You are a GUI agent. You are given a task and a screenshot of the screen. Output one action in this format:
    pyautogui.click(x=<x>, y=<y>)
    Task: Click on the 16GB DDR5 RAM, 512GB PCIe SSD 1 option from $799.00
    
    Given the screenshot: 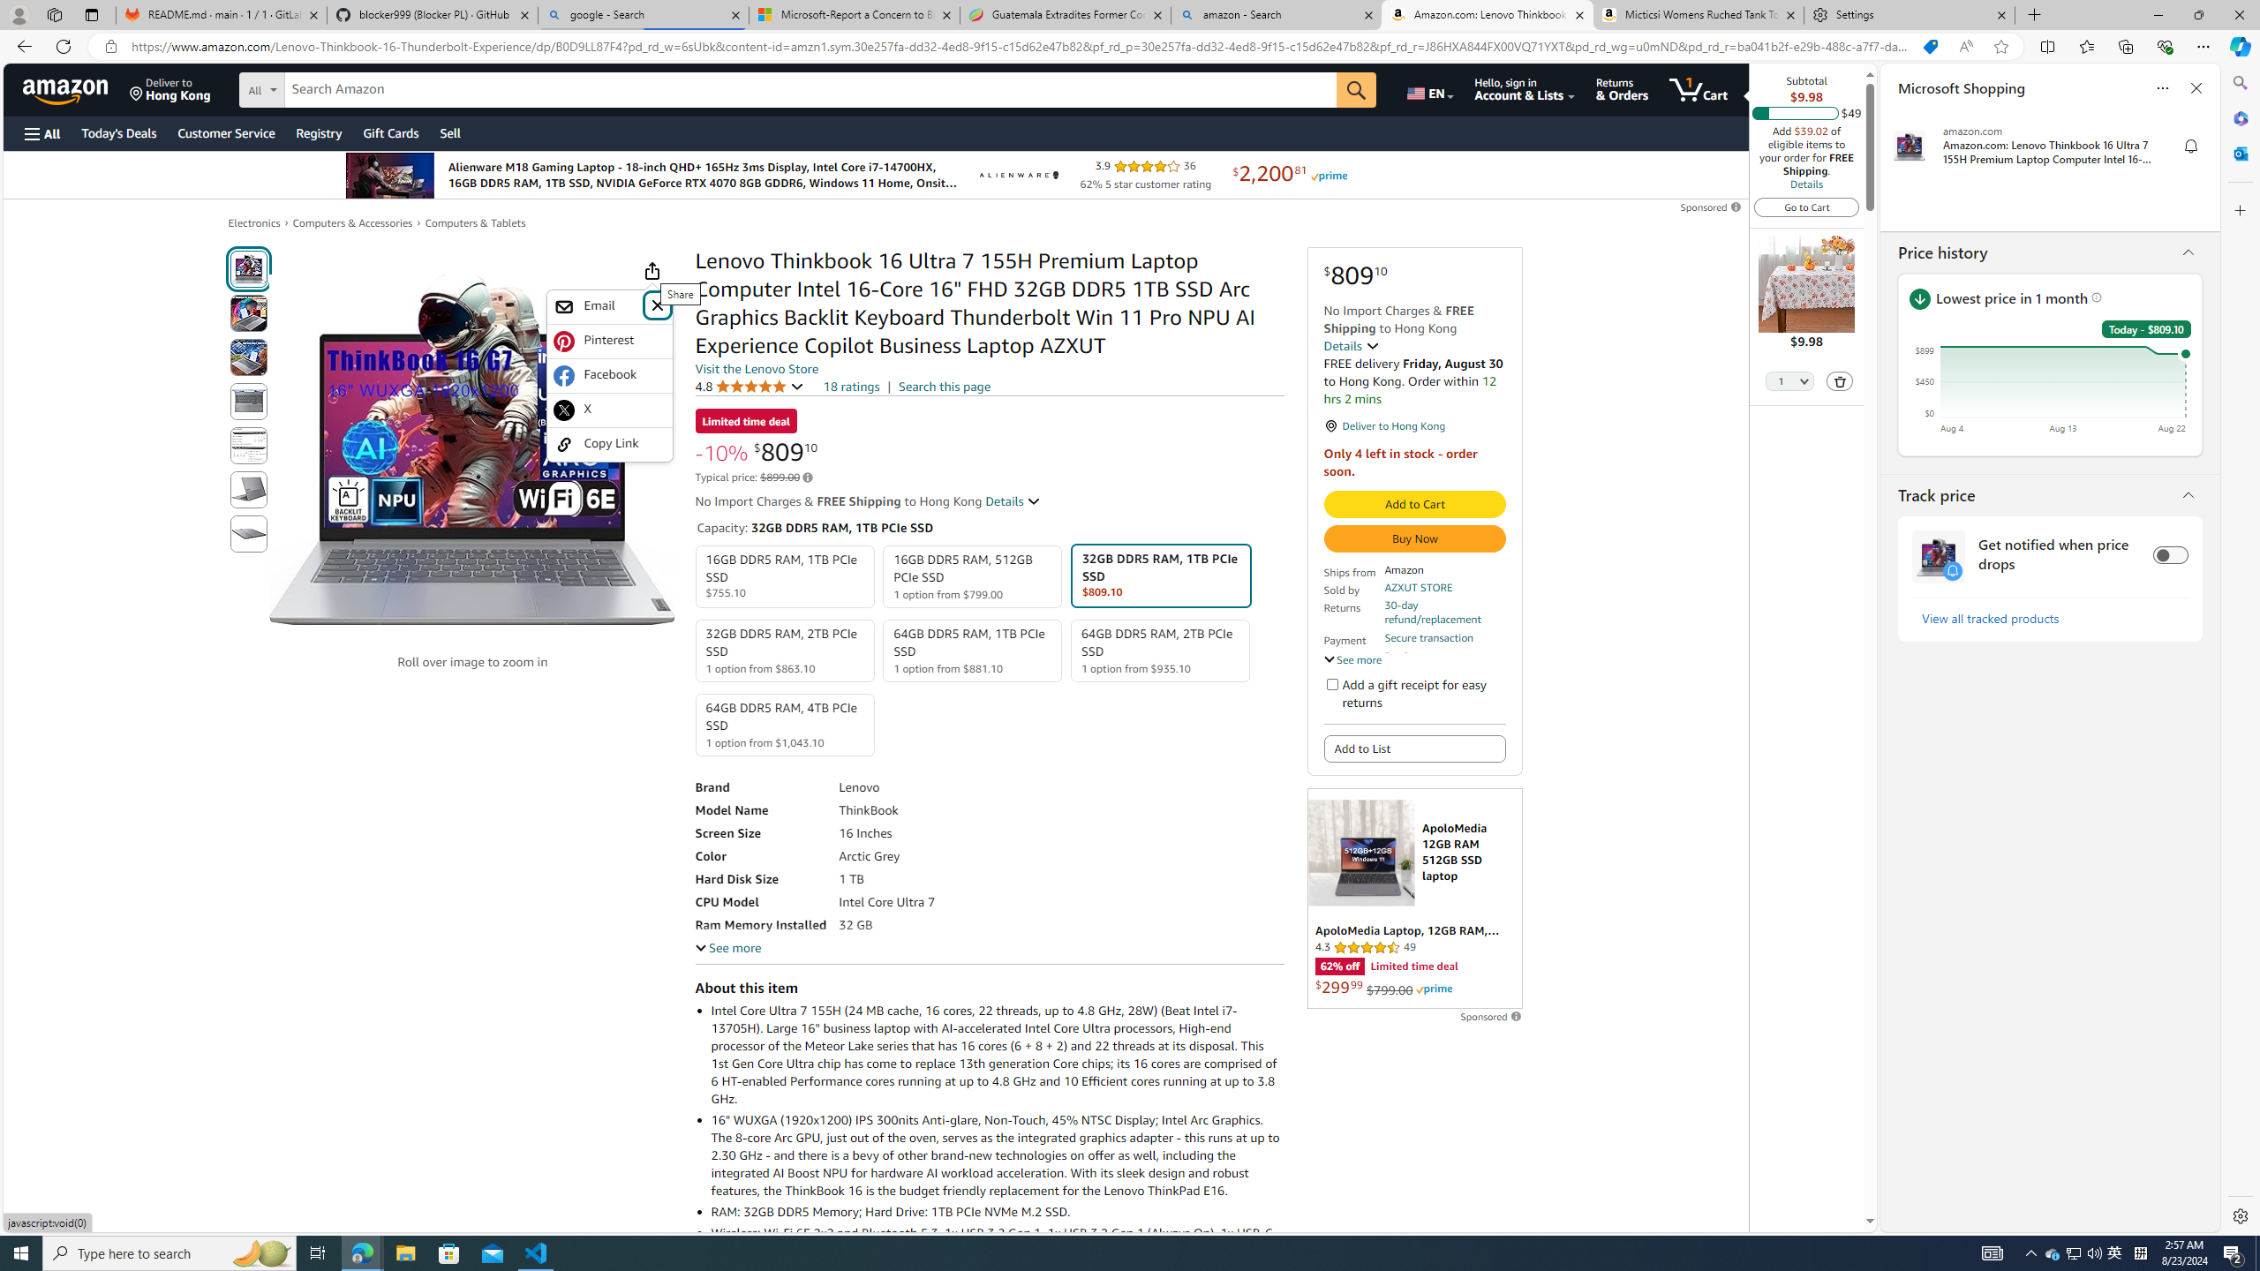 What is the action you would take?
    pyautogui.click(x=973, y=577)
    